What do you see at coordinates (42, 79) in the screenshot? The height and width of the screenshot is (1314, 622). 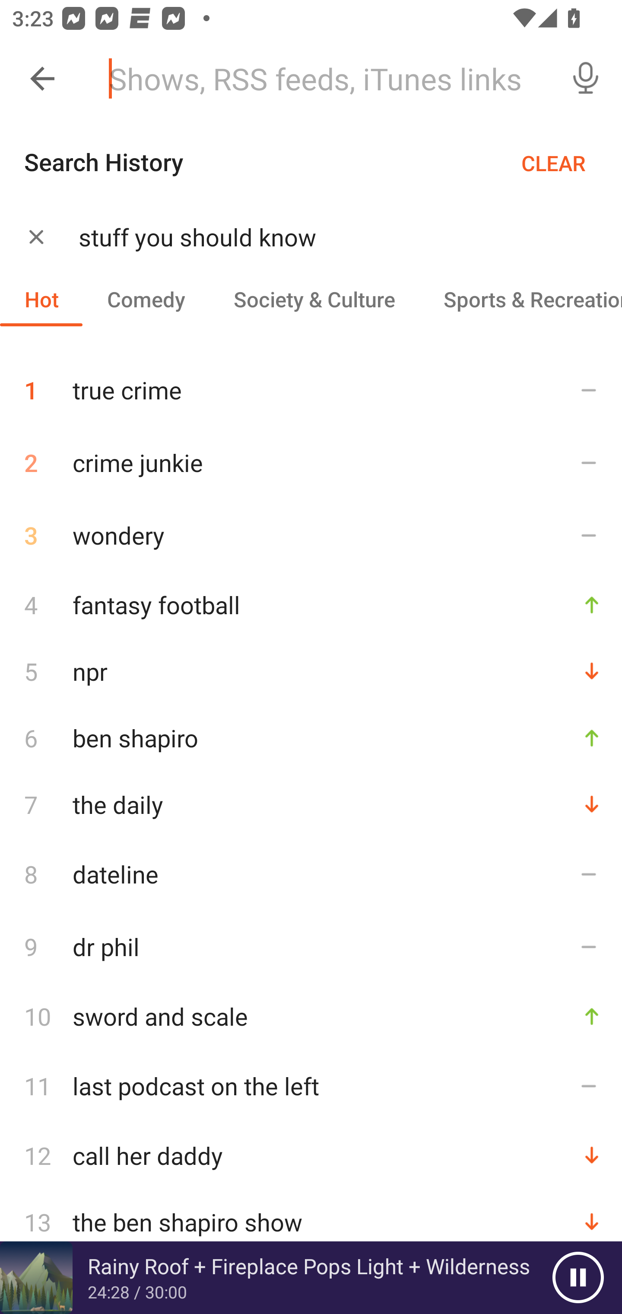 I see `Collapse` at bounding box center [42, 79].